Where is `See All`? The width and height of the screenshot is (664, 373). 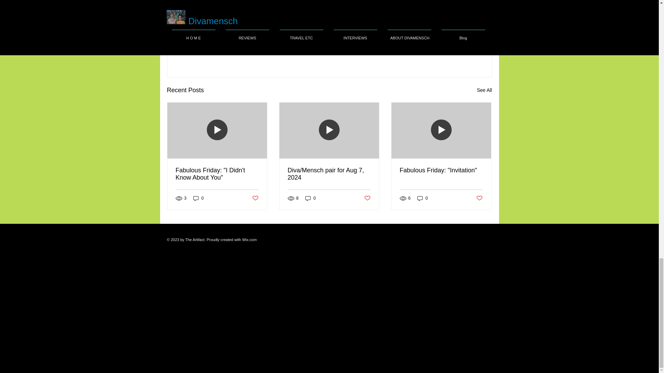 See All is located at coordinates (484, 90).